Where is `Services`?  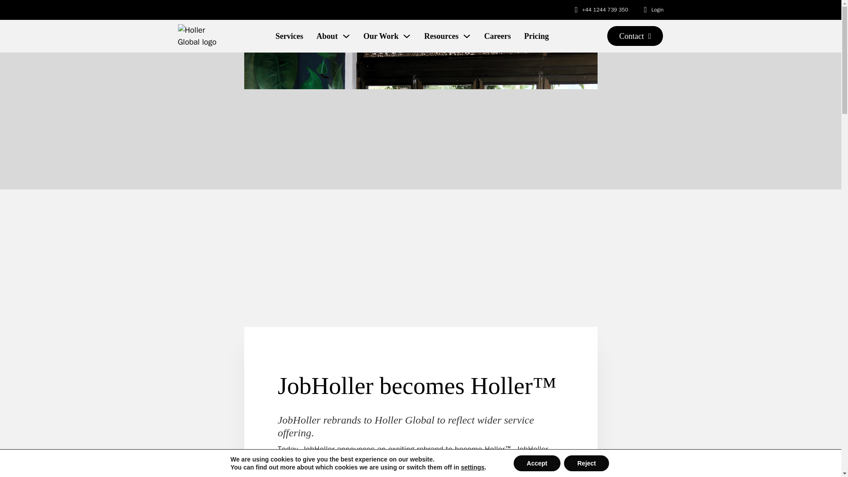 Services is located at coordinates (290, 36).